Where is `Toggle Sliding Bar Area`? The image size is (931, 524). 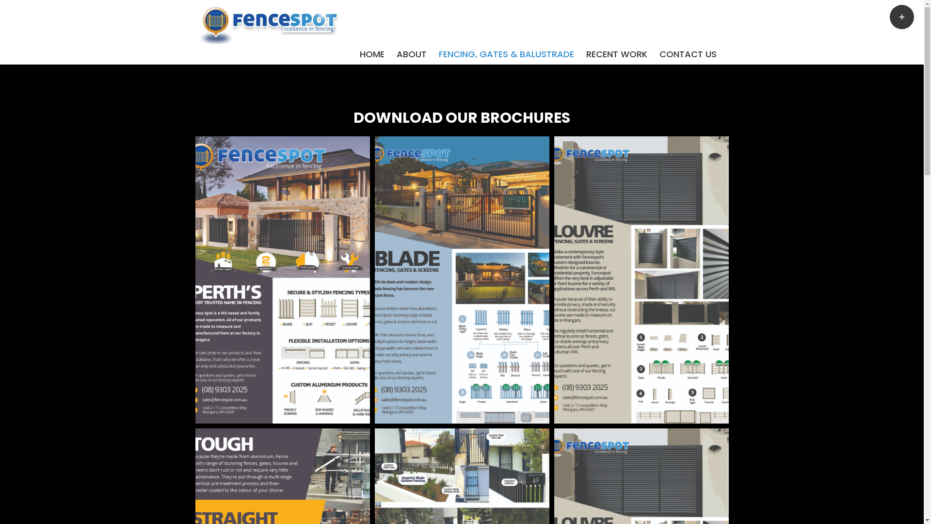
Toggle Sliding Bar Area is located at coordinates (902, 17).